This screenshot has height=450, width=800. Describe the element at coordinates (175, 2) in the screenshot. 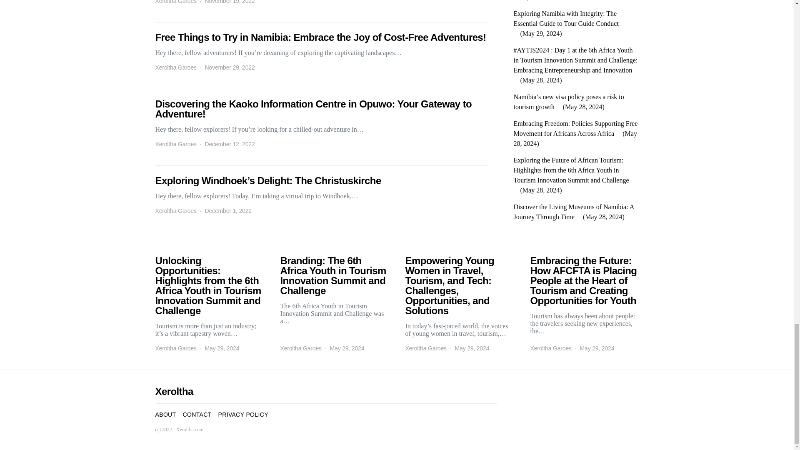

I see `View all posts by Xeroltha Garoes` at that location.